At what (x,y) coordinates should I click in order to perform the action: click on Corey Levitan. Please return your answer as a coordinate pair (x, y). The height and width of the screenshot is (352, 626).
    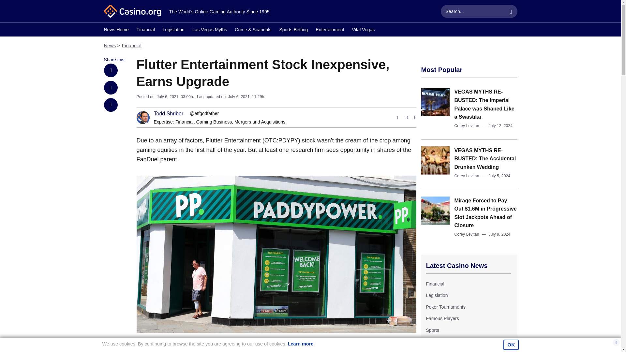
    Looking at the image, I should click on (467, 126).